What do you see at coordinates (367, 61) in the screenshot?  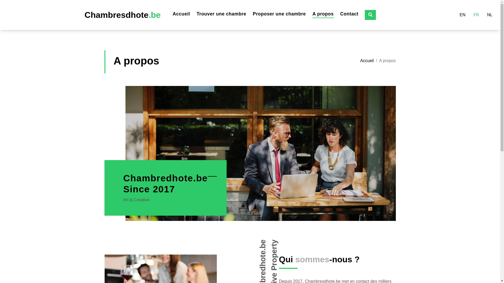 I see `Accueil` at bounding box center [367, 61].